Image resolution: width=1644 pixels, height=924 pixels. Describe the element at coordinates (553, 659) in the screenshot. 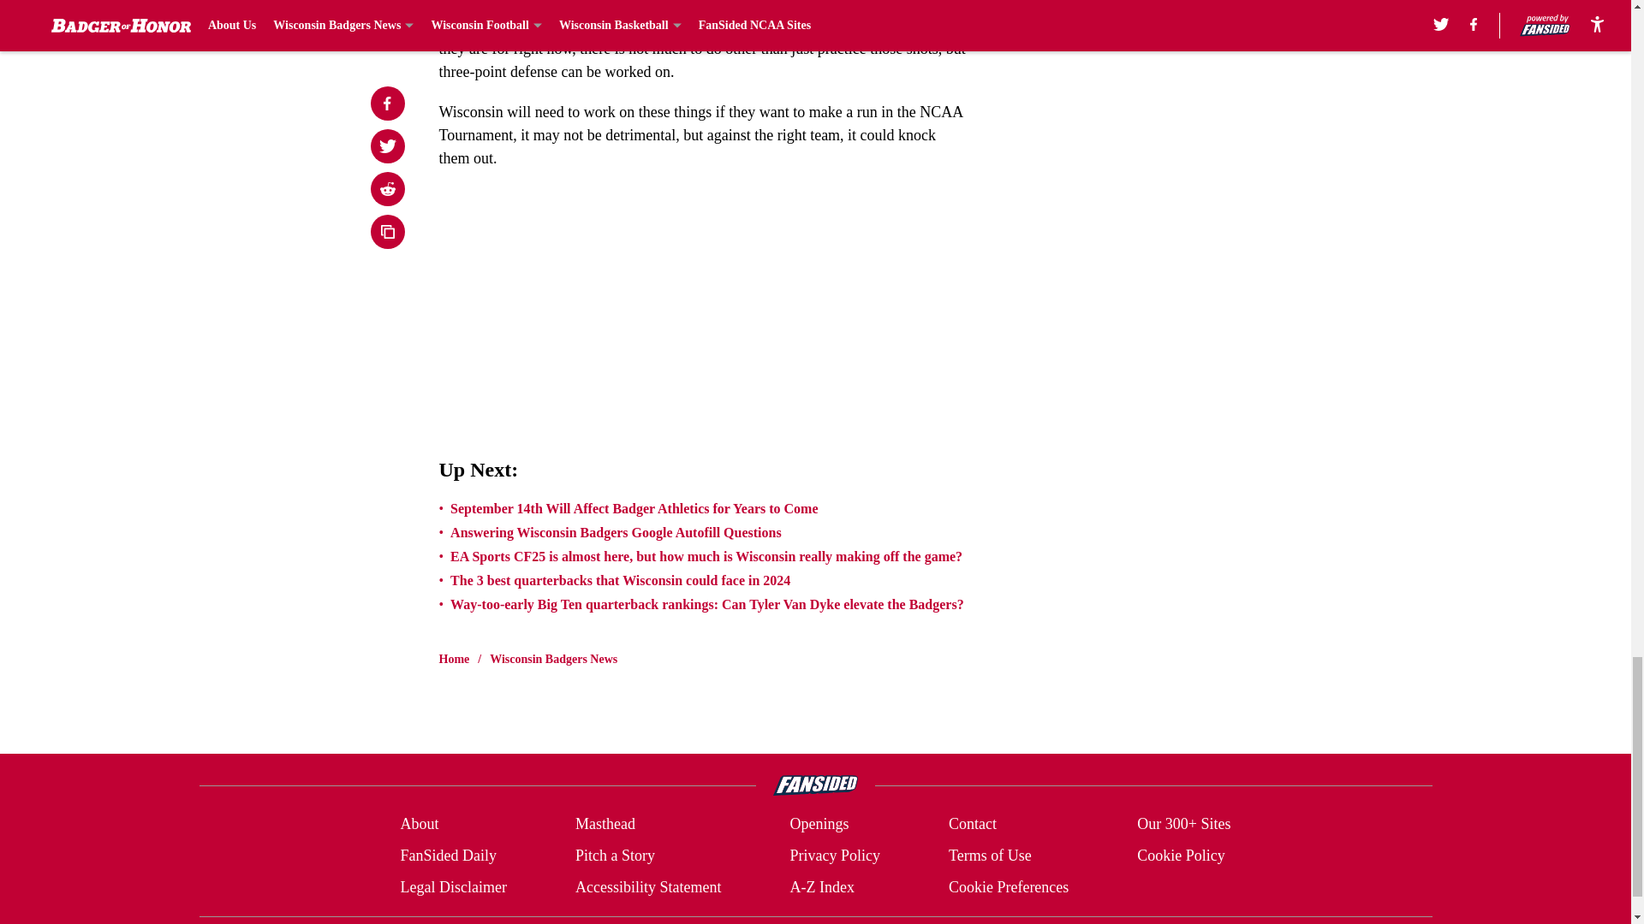

I see `Wisconsin Badgers News` at that location.